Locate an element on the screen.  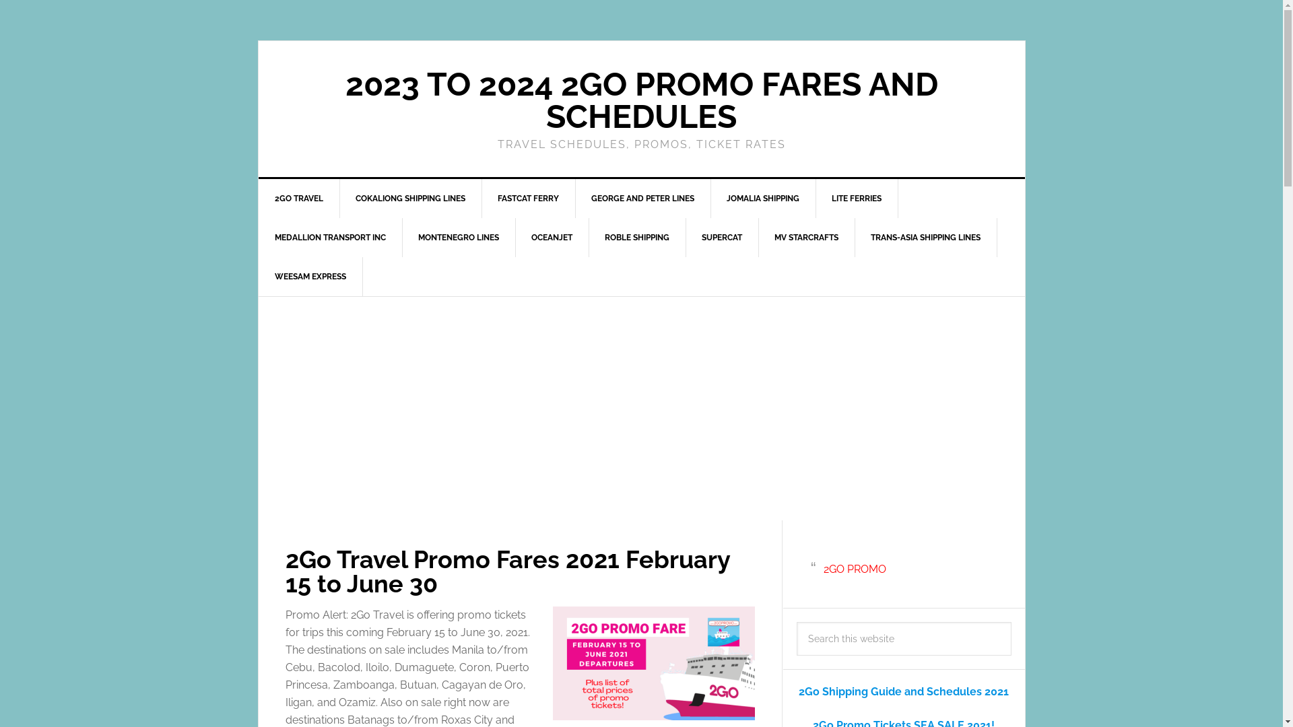
SUPERCAT is located at coordinates (722, 238).